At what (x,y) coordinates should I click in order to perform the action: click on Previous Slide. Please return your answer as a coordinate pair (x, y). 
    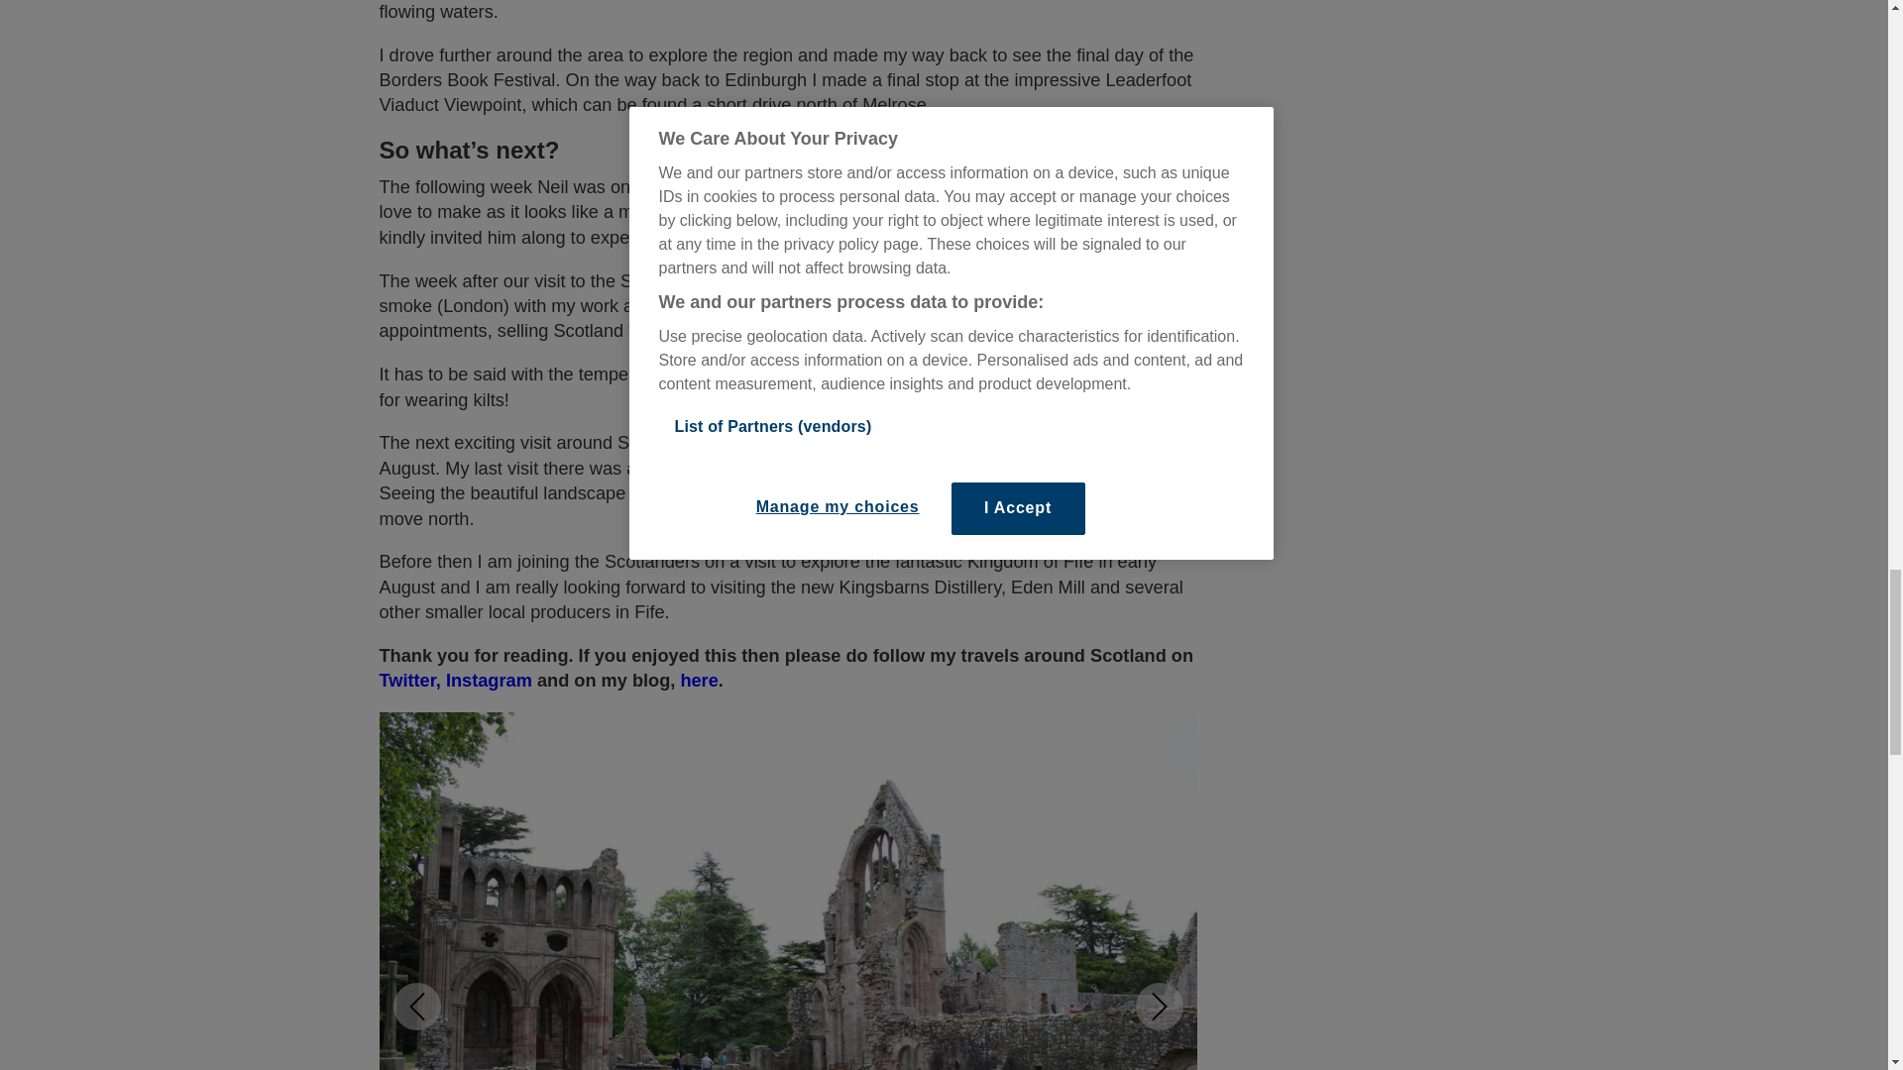
    Looking at the image, I should click on (415, 1007).